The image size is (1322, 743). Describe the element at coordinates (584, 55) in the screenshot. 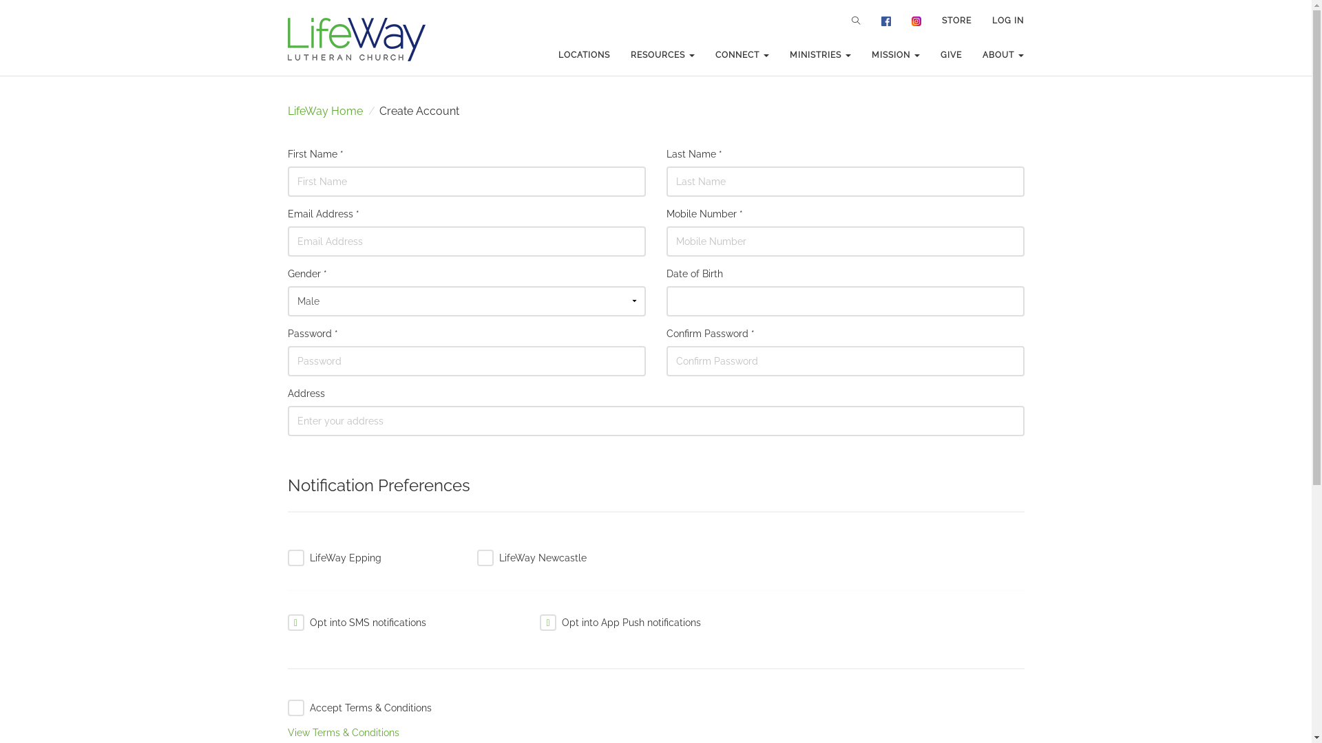

I see `LOCATIONS` at that location.